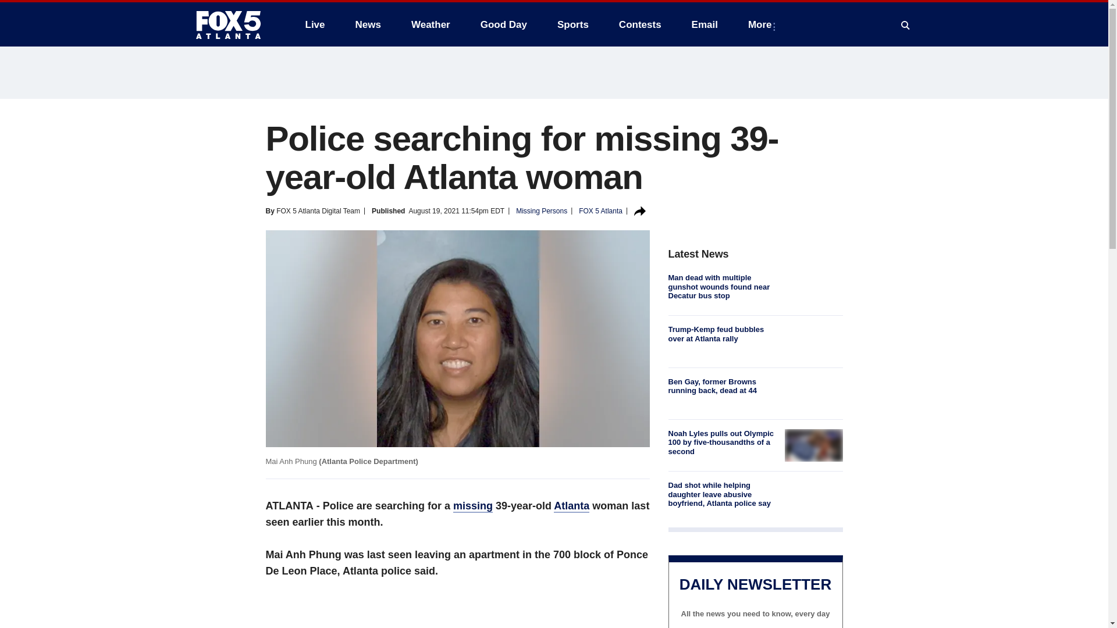 This screenshot has height=628, width=1117. Describe the element at coordinates (431, 24) in the screenshot. I see `Weather` at that location.